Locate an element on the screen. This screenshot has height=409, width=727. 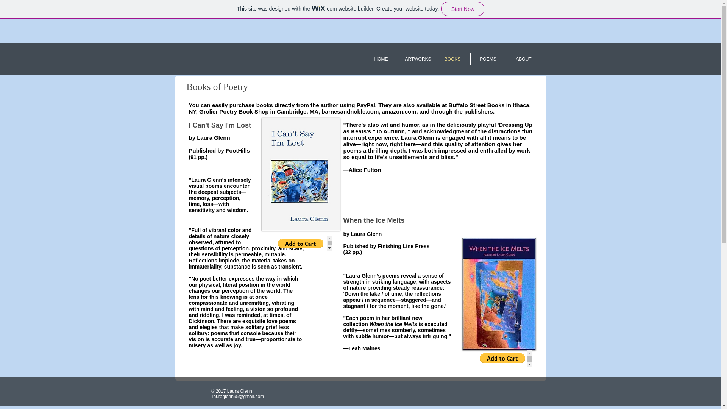
ARTWORKS is located at coordinates (417, 59).